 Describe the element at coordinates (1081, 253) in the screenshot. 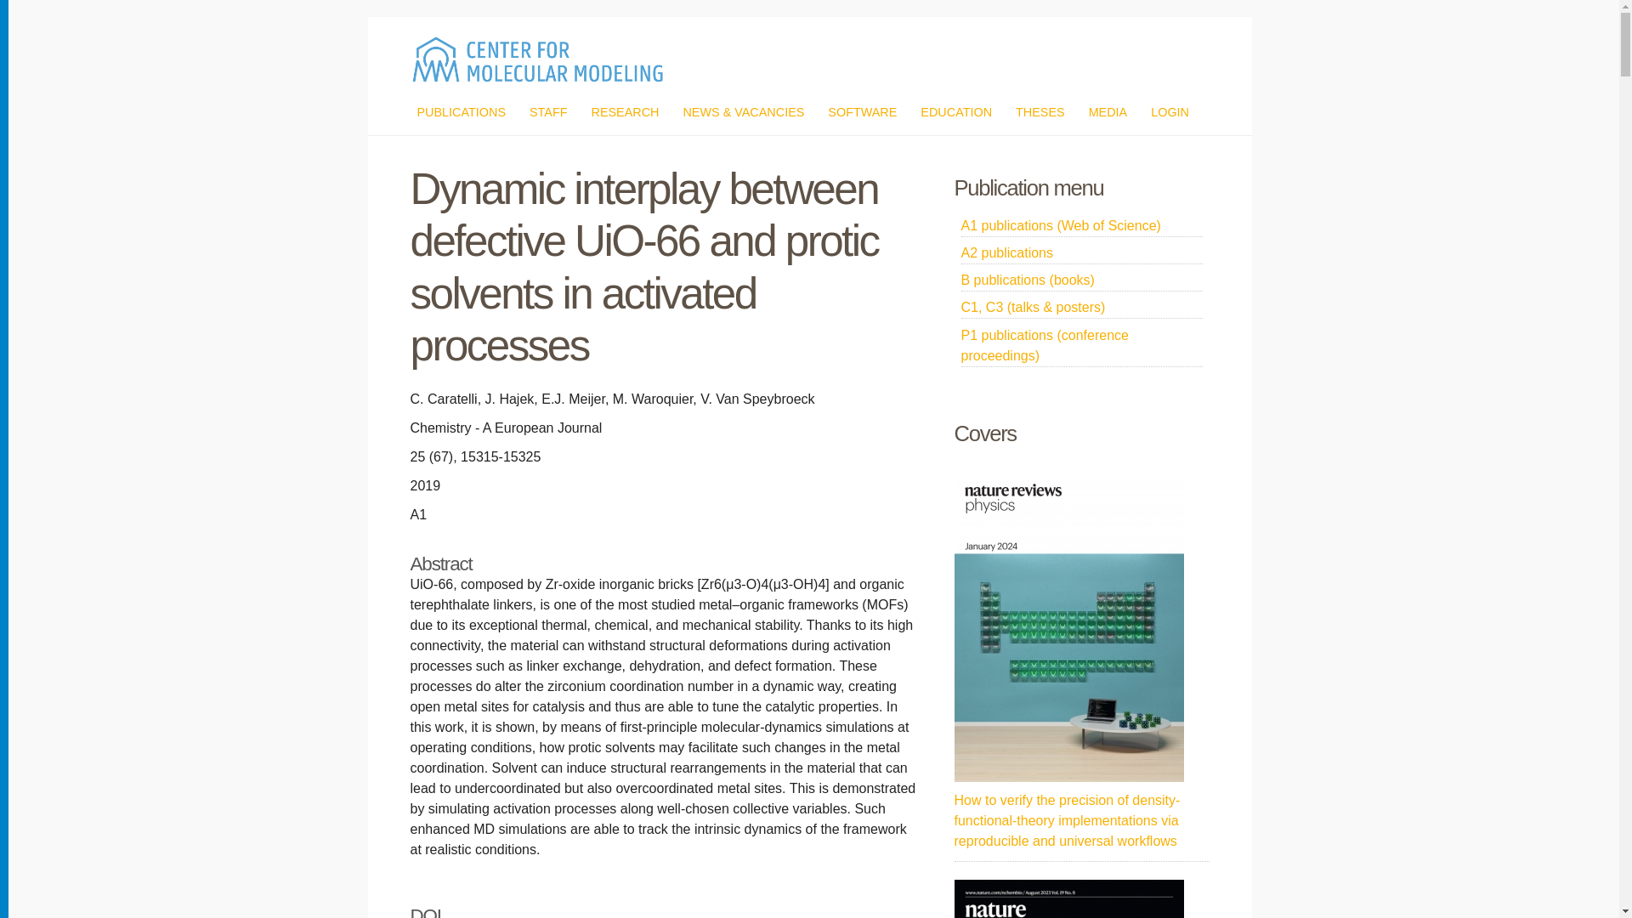

I see `A2 publications` at that location.